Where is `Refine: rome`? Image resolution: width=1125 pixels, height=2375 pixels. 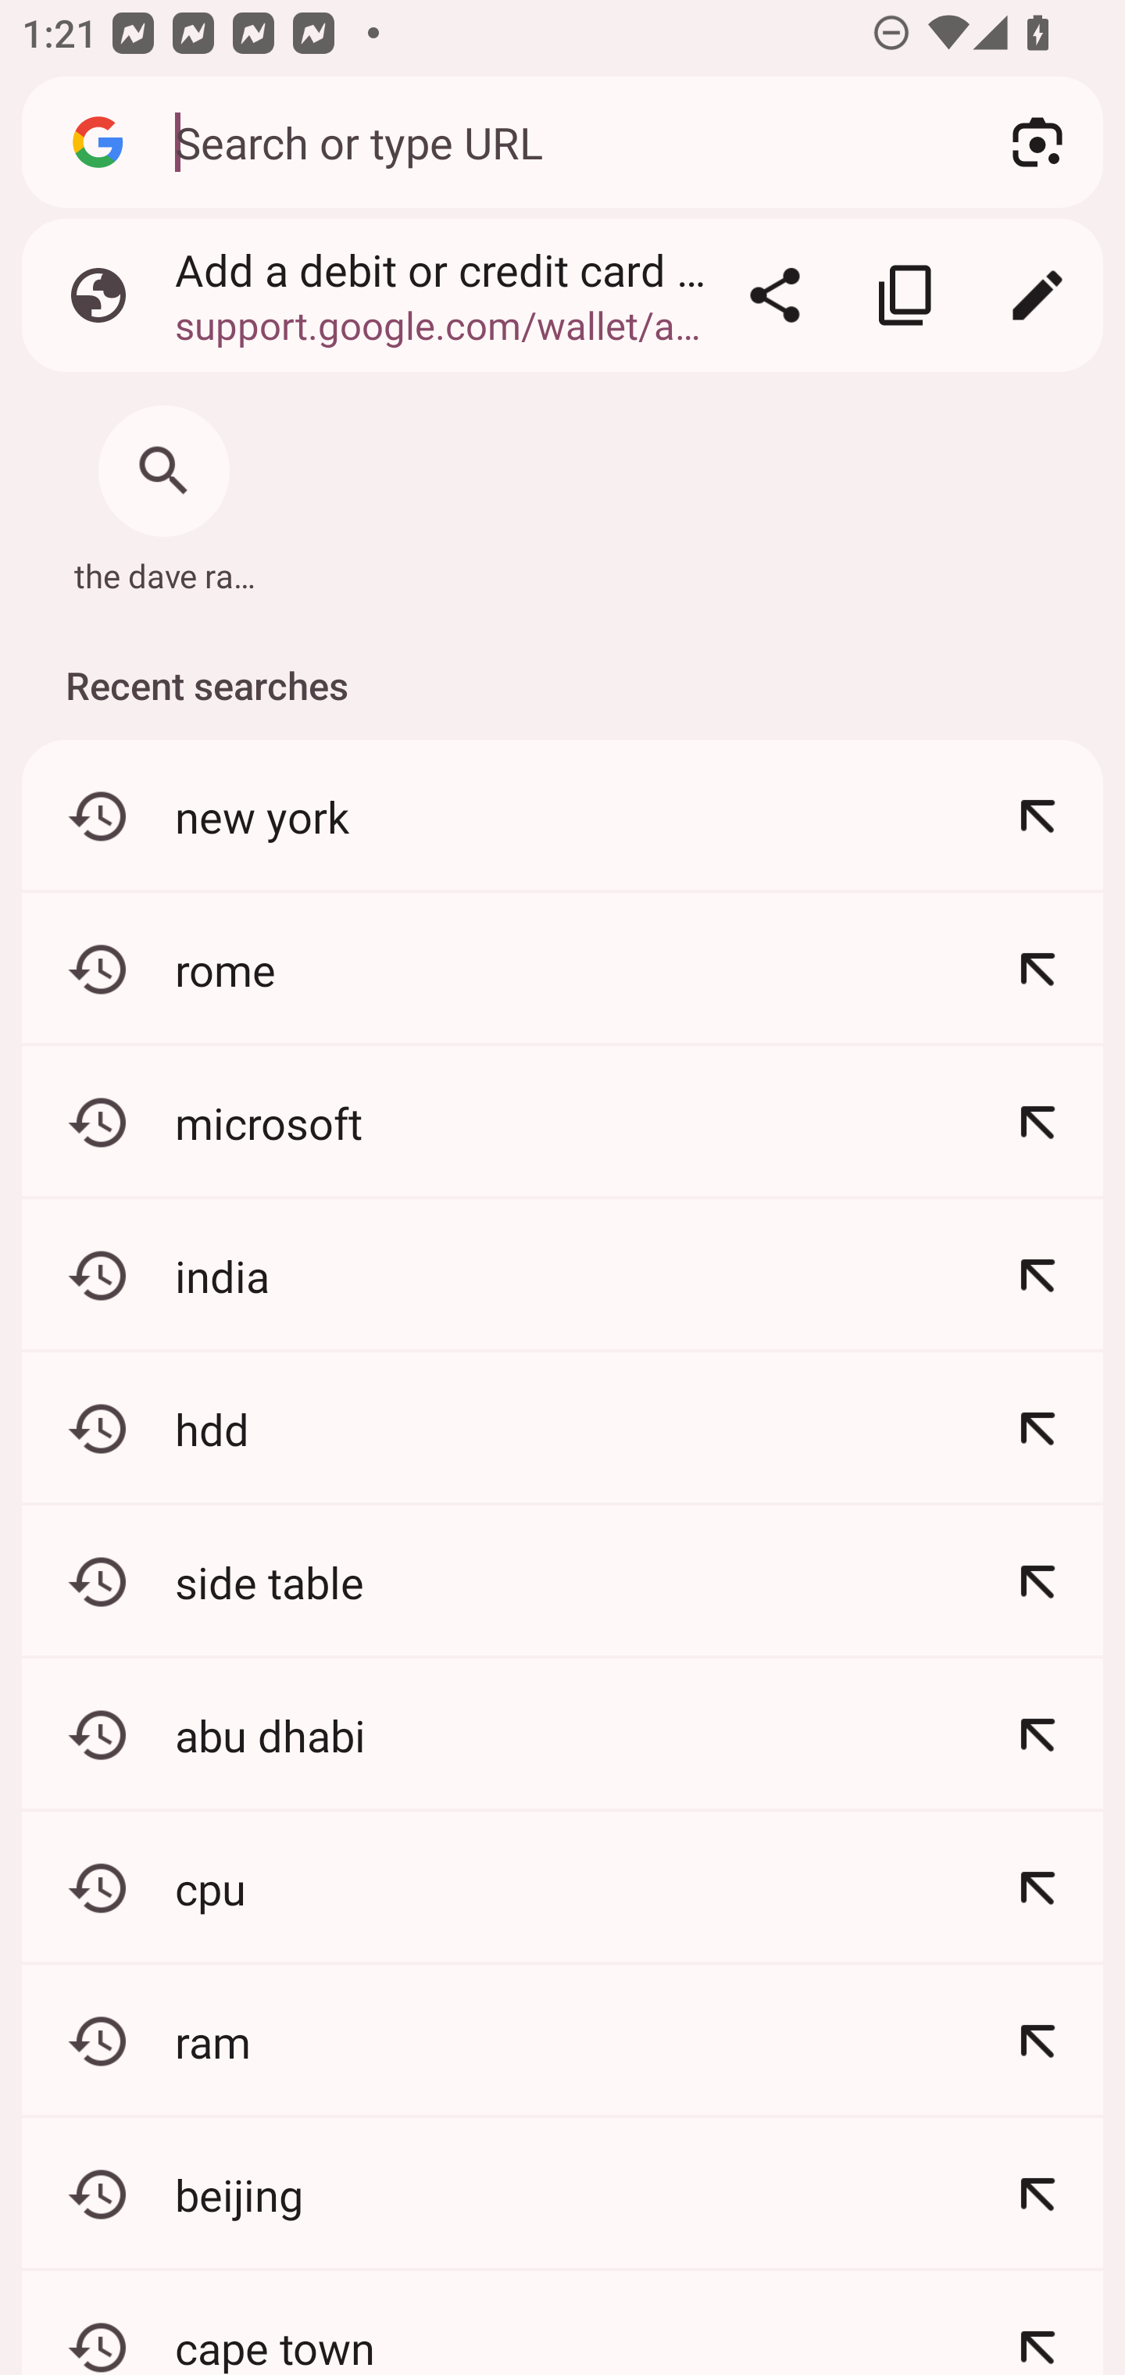
Refine: rome is located at coordinates (1037, 969).